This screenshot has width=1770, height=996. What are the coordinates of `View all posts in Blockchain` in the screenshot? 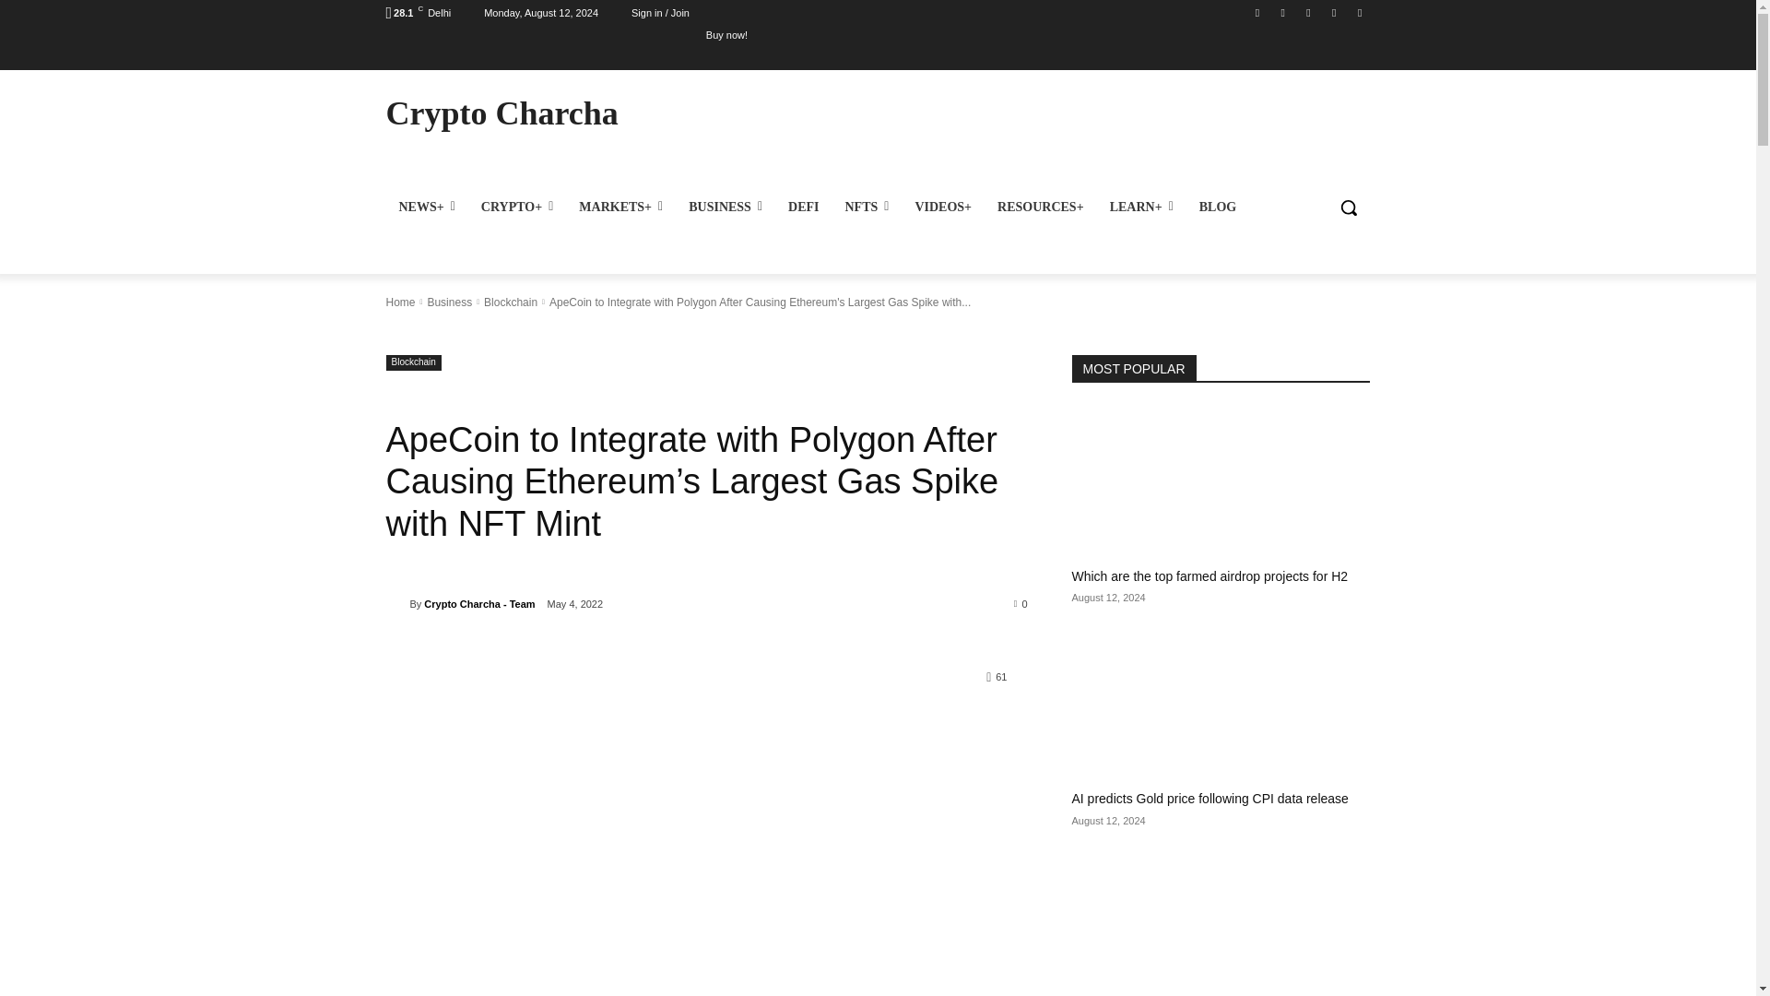 It's located at (511, 302).